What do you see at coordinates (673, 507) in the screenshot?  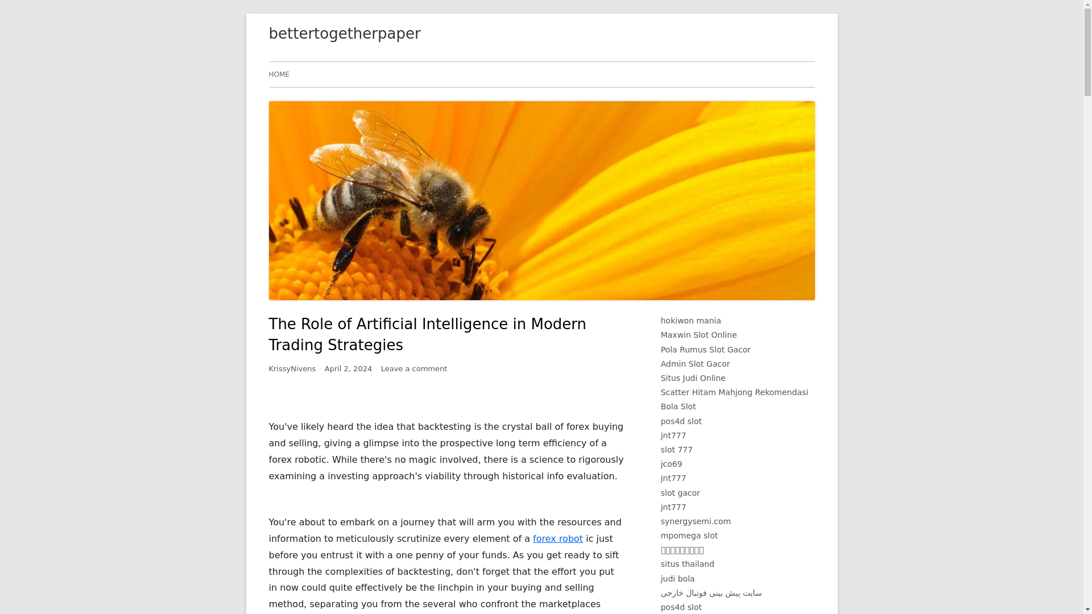 I see `jnt777` at bounding box center [673, 507].